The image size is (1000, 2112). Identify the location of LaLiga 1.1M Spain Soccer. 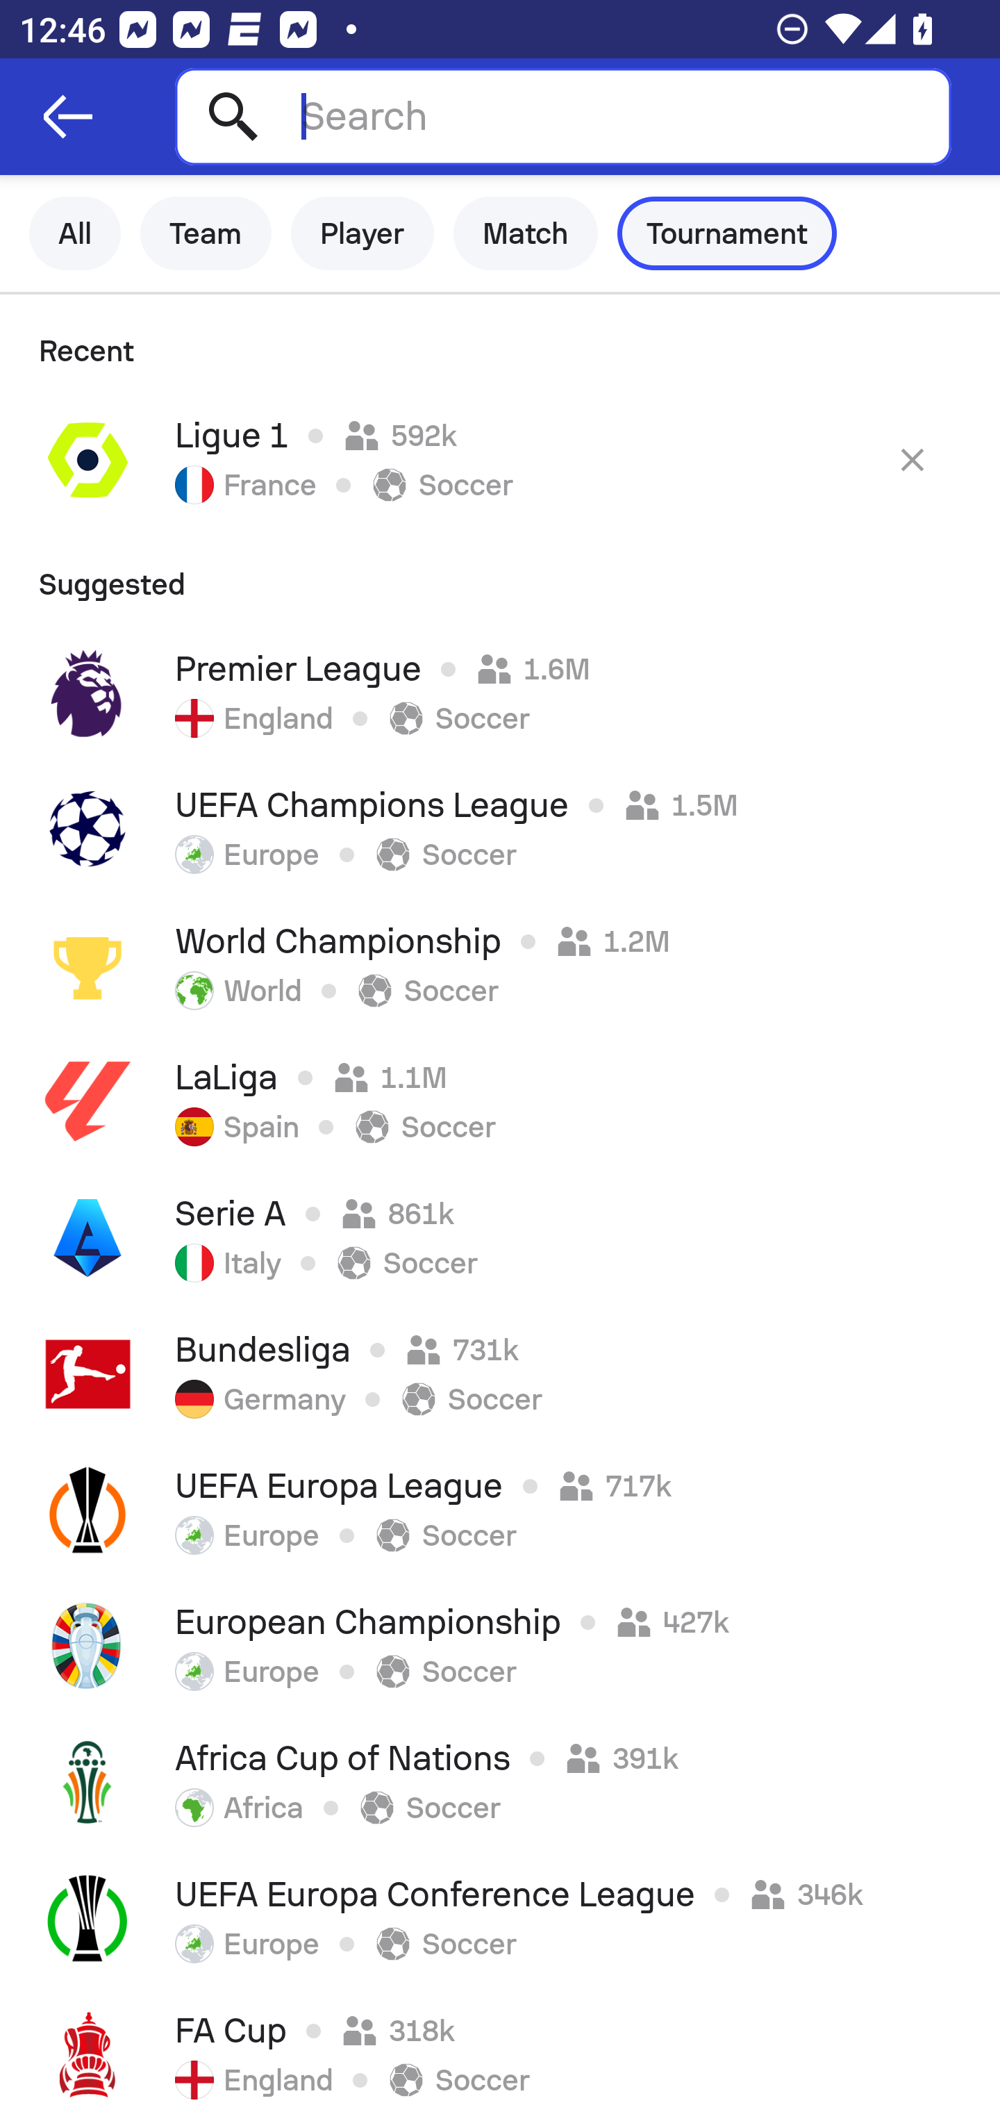
(500, 1101).